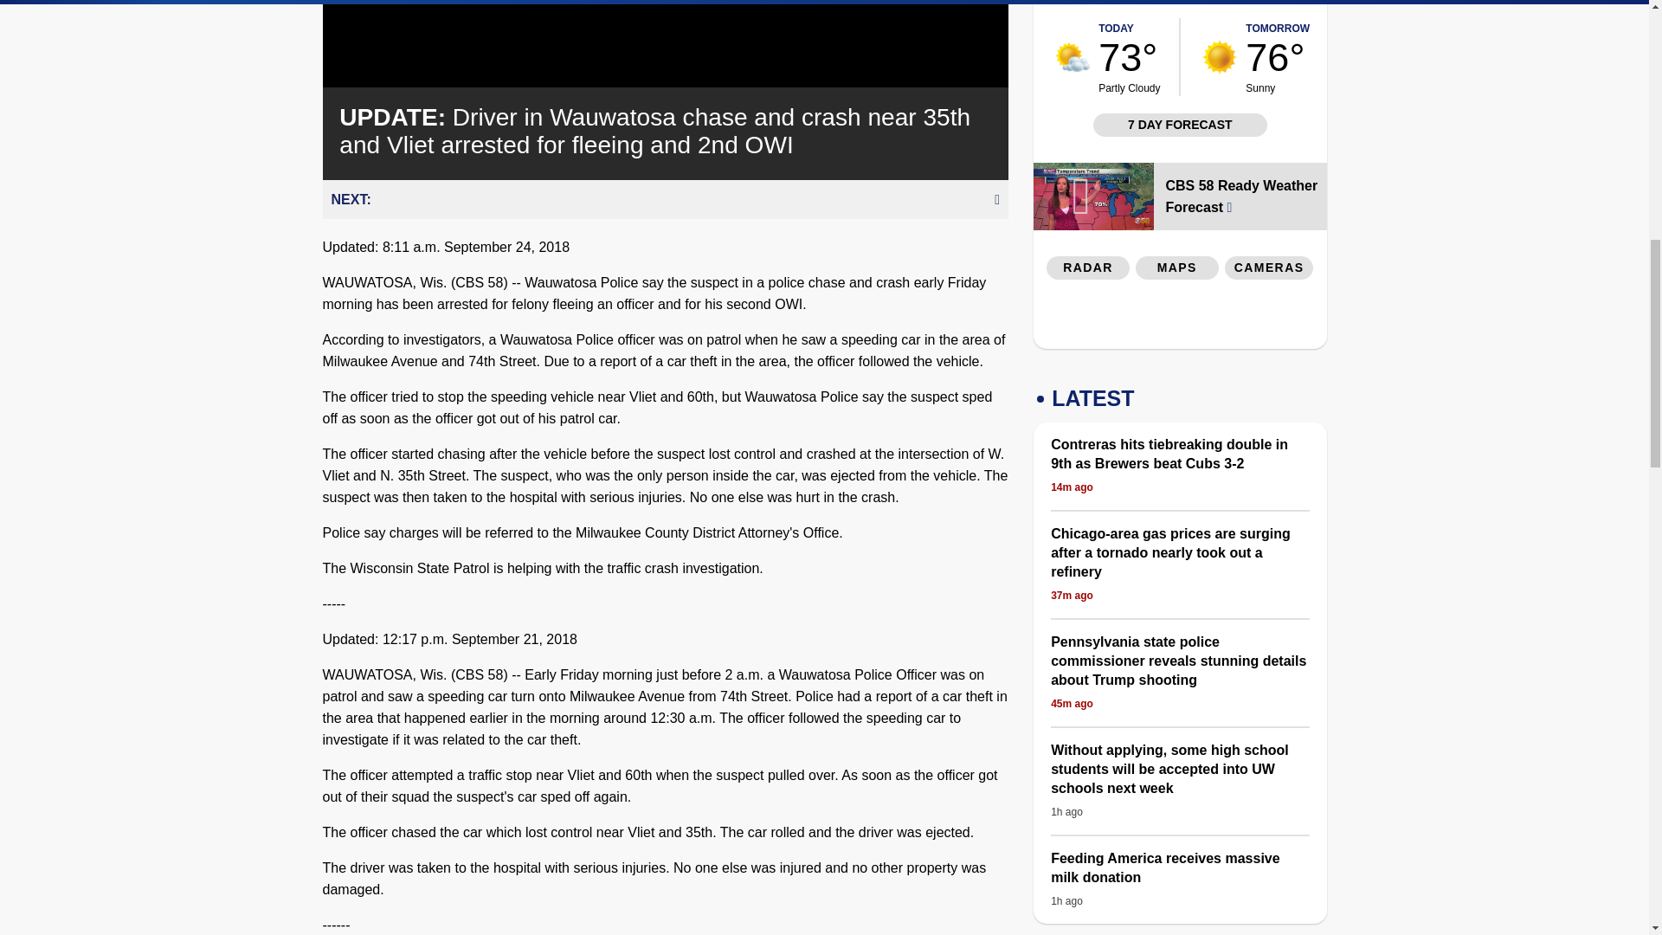  What do you see at coordinates (1073, 57) in the screenshot?
I see `weather` at bounding box center [1073, 57].